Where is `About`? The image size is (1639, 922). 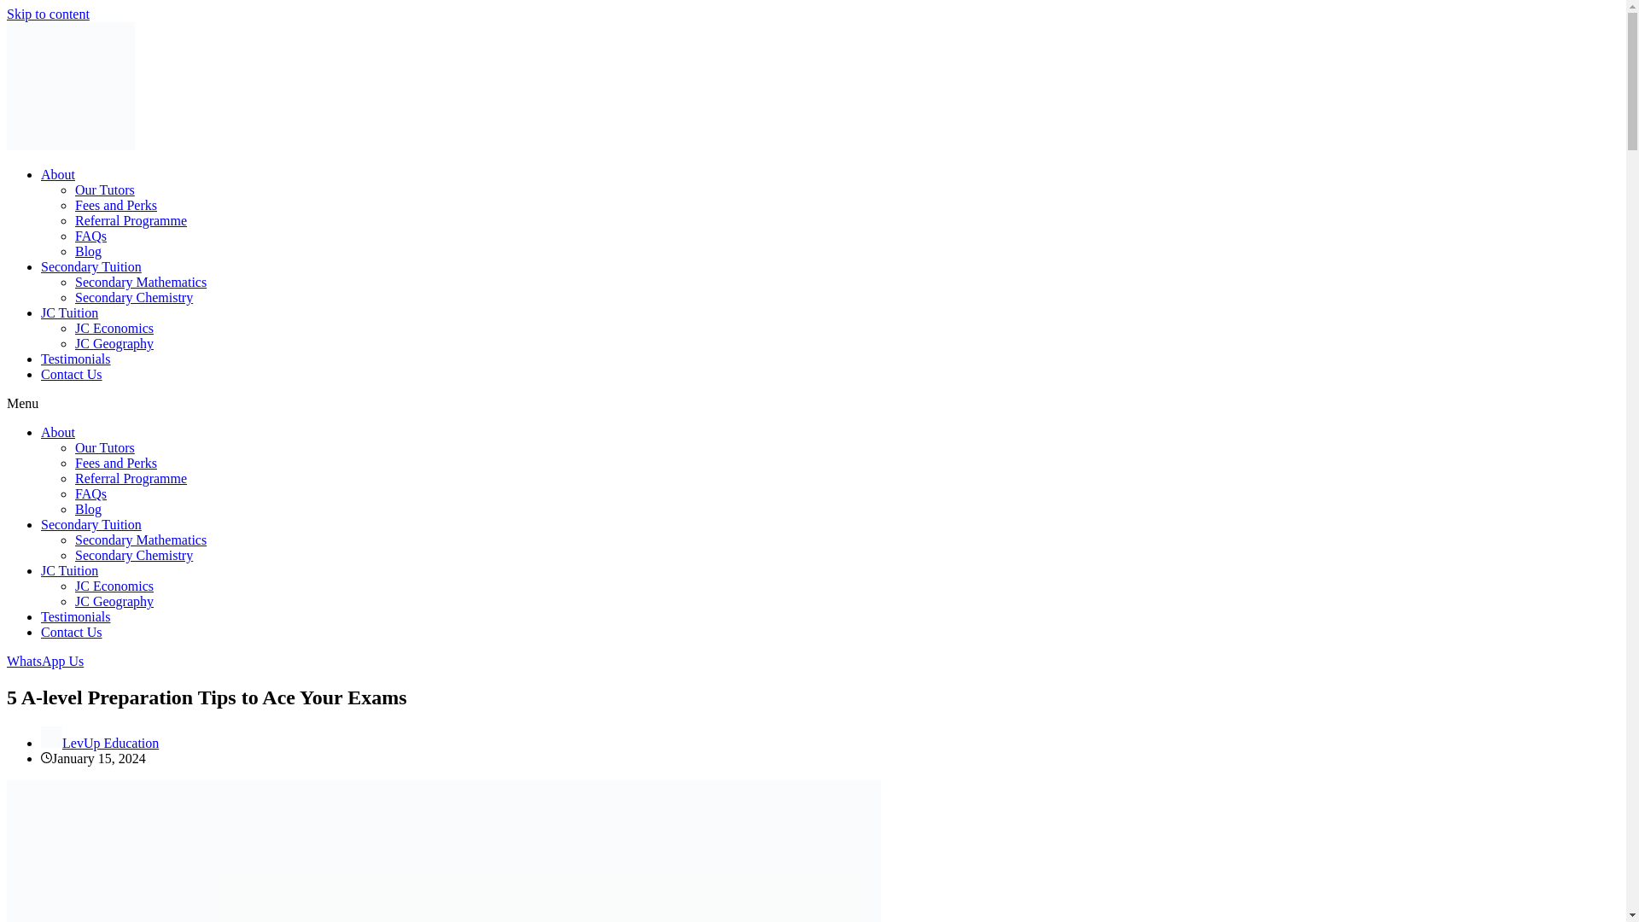
About is located at coordinates (58, 432).